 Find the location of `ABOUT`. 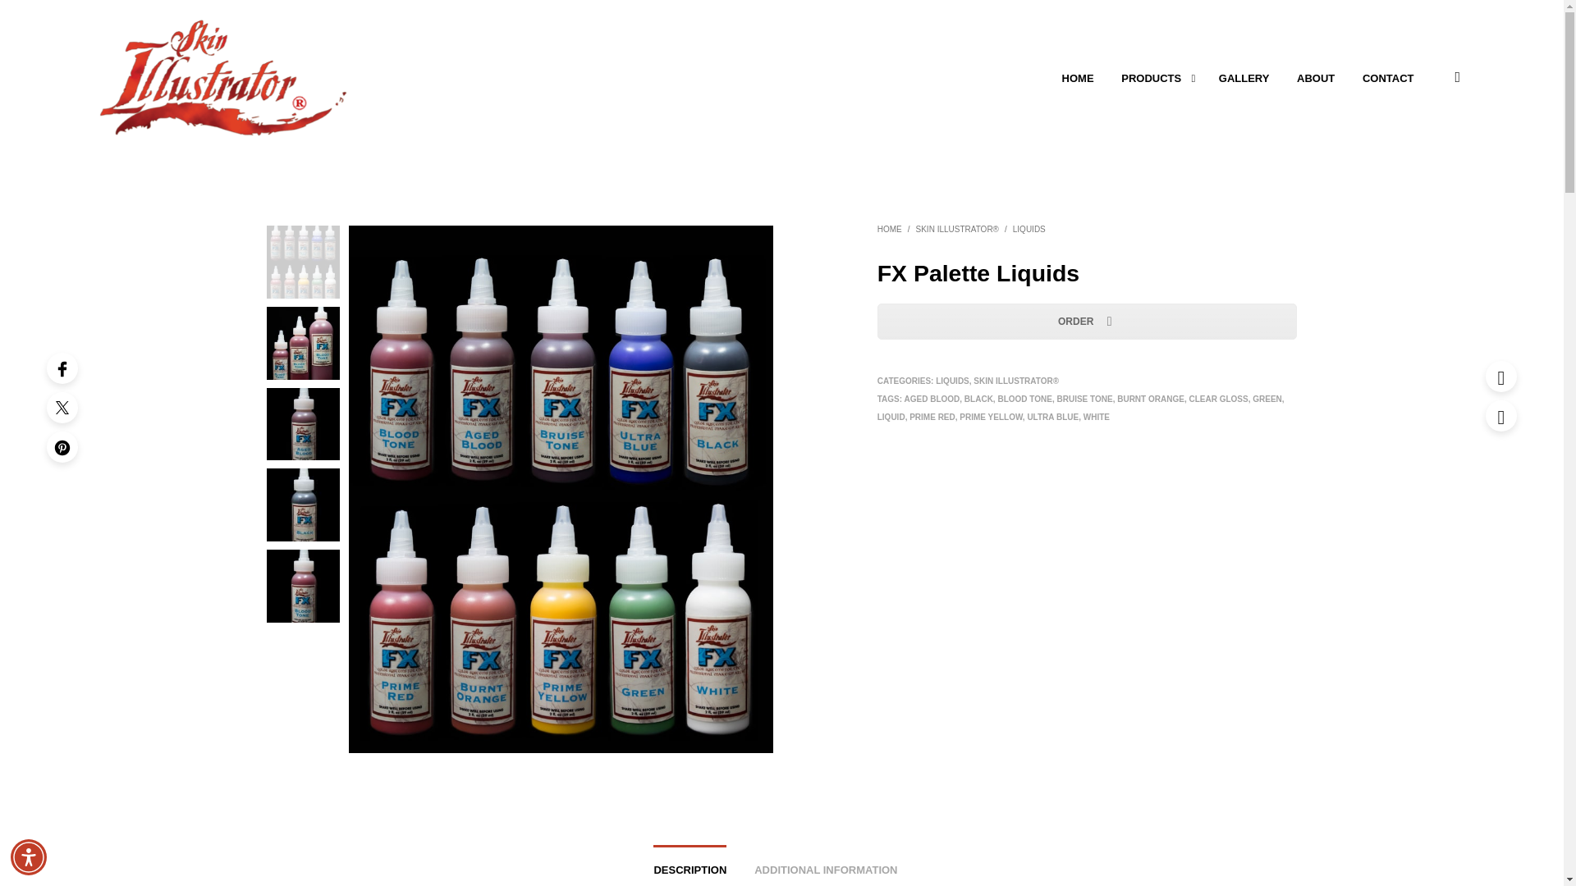

ABOUT is located at coordinates (1315, 79).